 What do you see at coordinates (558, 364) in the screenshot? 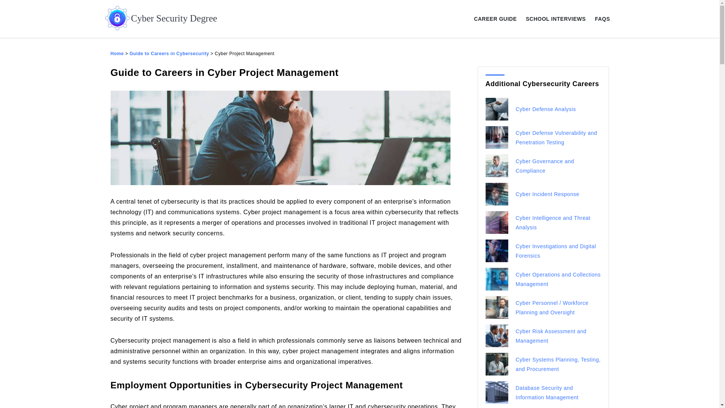
I see `Cyber Systems Planning, Testing, and Procurement` at bounding box center [558, 364].